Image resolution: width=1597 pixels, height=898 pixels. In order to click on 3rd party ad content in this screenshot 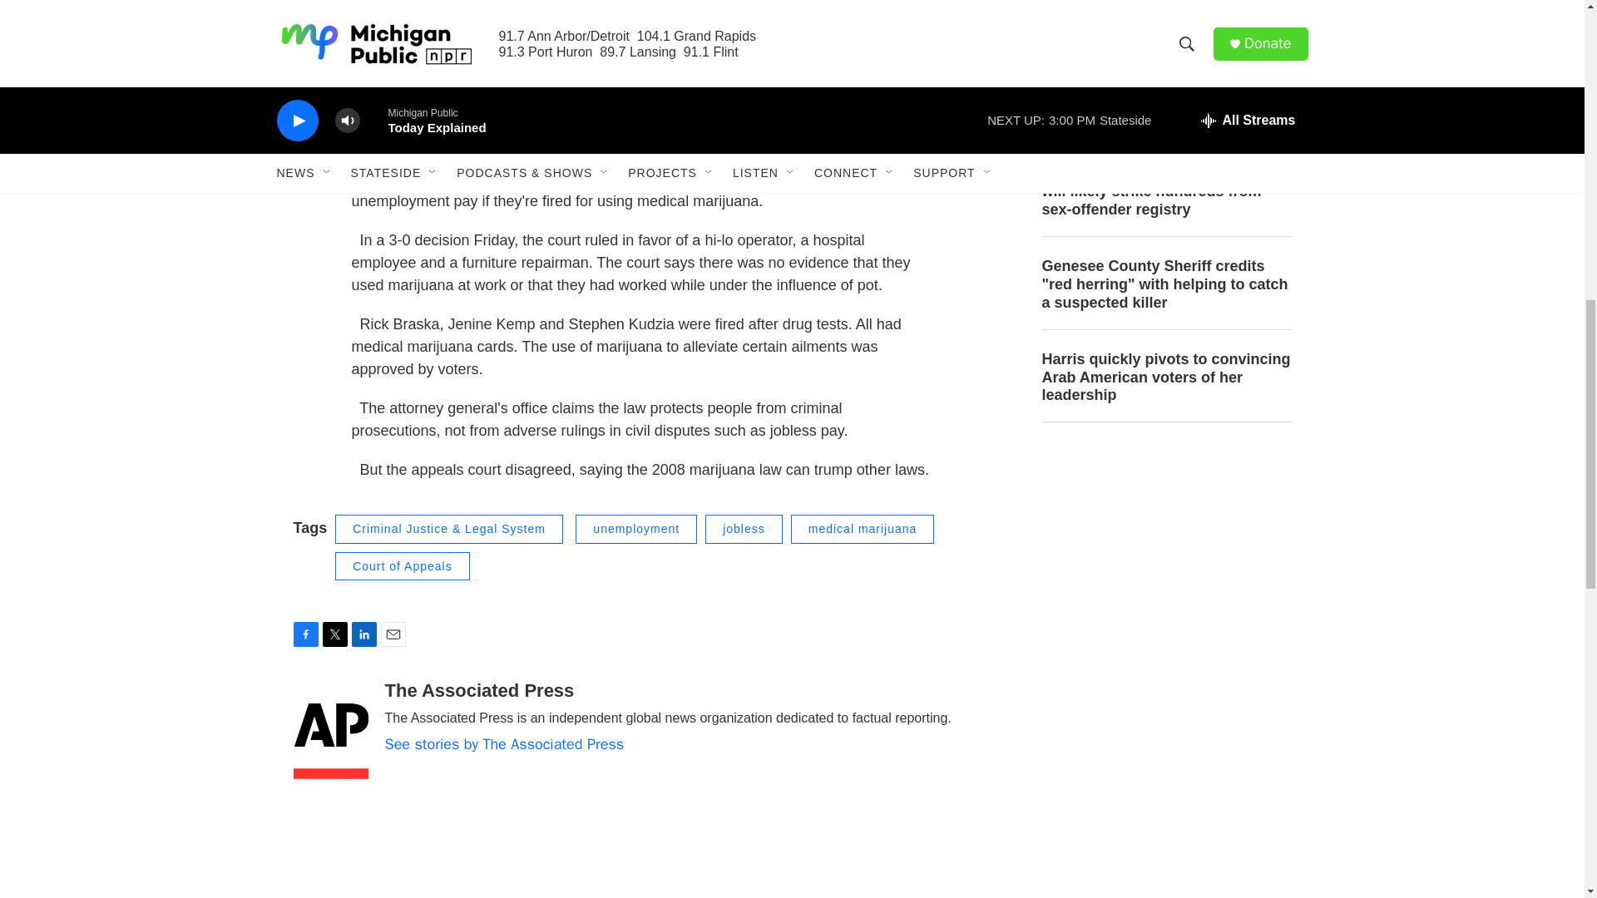, I will do `click(1165, 797)`.